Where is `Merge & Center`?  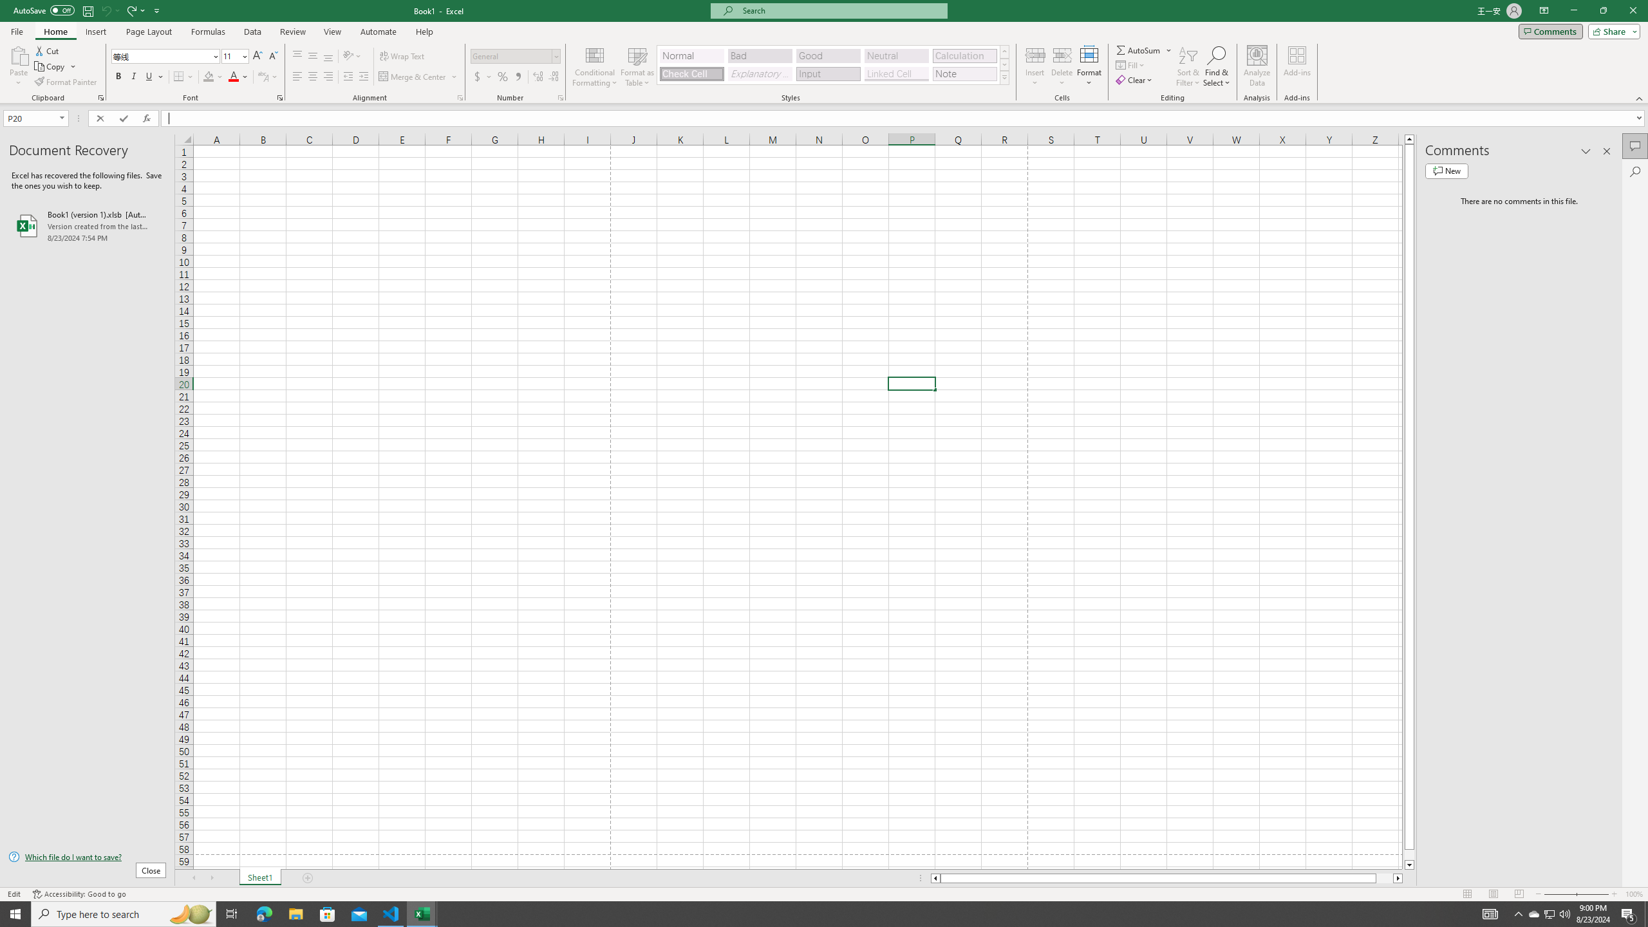 Merge & Center is located at coordinates (413, 77).